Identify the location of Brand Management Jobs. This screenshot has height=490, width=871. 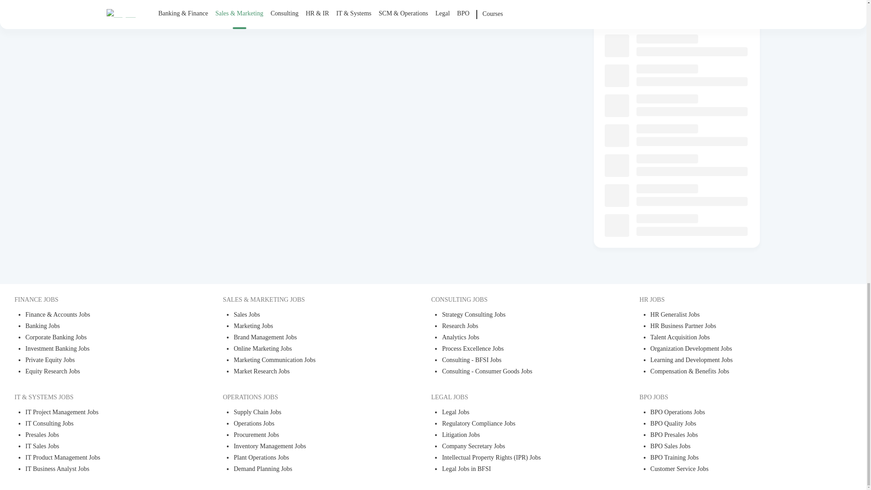
(312, 338).